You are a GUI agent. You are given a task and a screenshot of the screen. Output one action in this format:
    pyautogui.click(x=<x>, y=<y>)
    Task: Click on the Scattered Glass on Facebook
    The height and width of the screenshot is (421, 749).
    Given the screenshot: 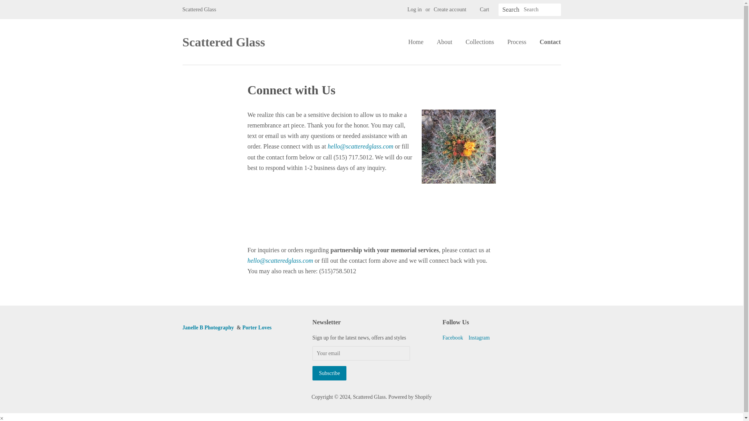 What is the action you would take?
    pyautogui.click(x=453, y=338)
    